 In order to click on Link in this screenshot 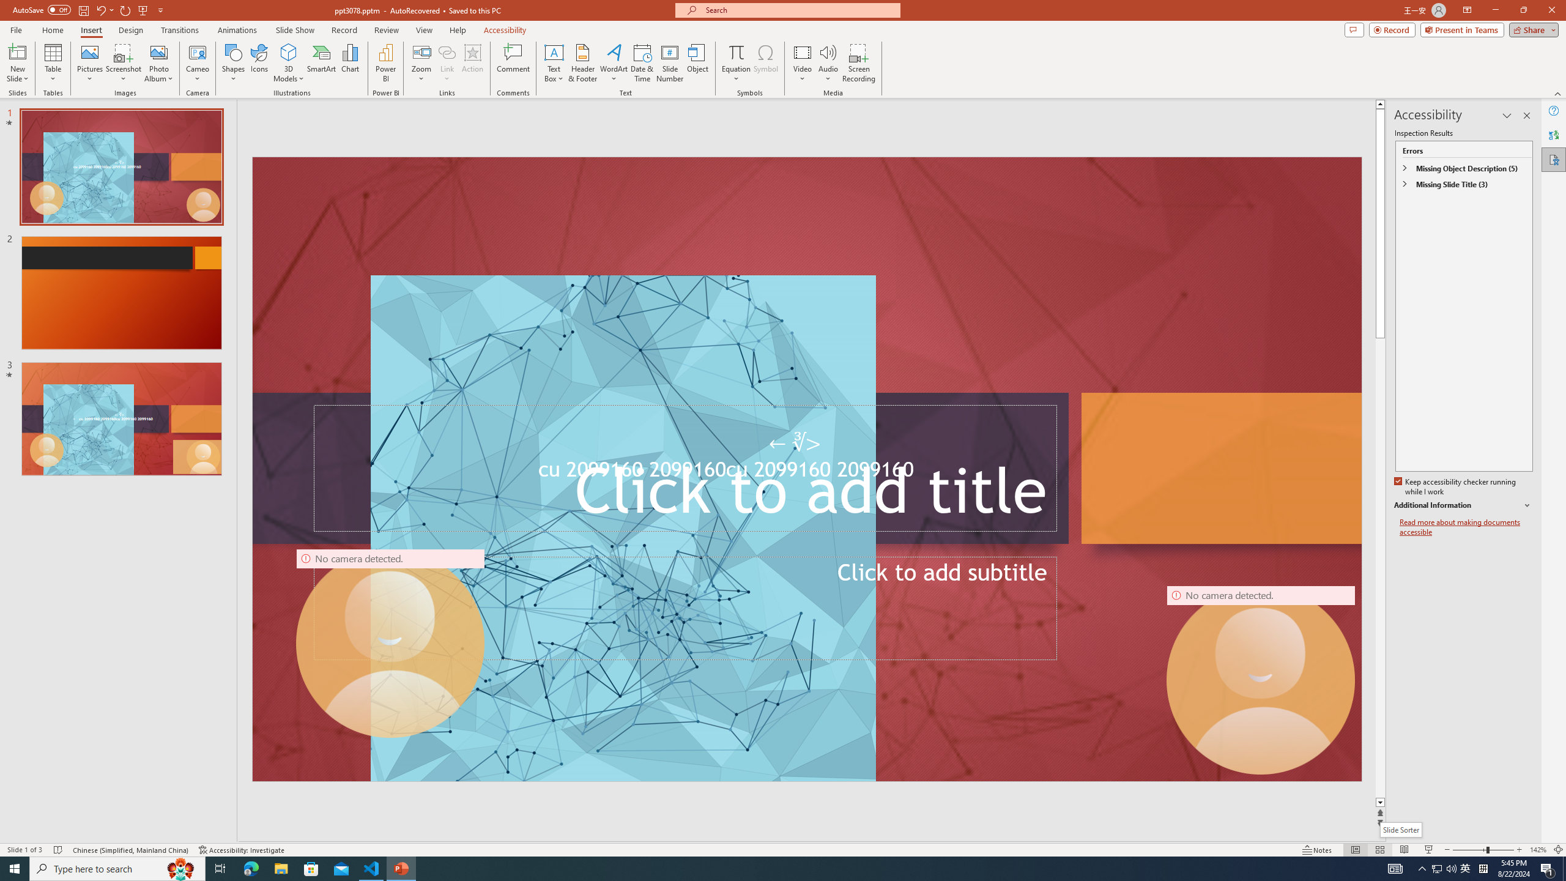, I will do `click(447, 52)`.